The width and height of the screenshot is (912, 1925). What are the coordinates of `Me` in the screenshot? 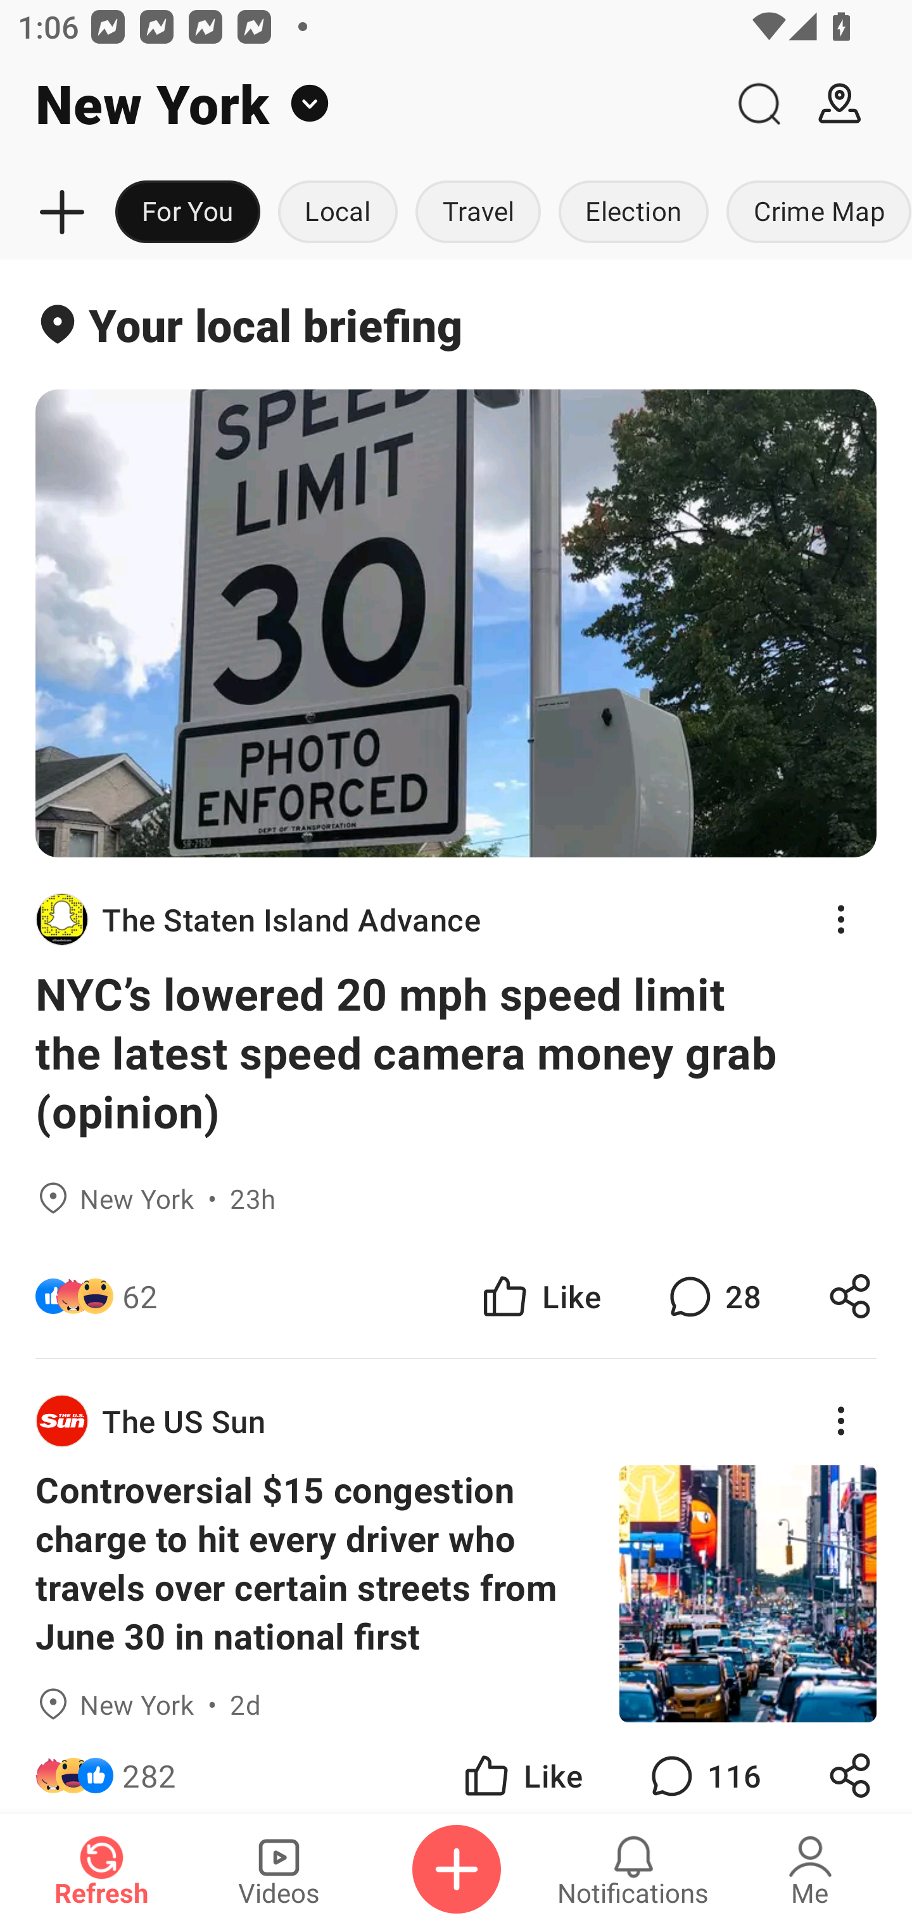 It's located at (810, 1869).